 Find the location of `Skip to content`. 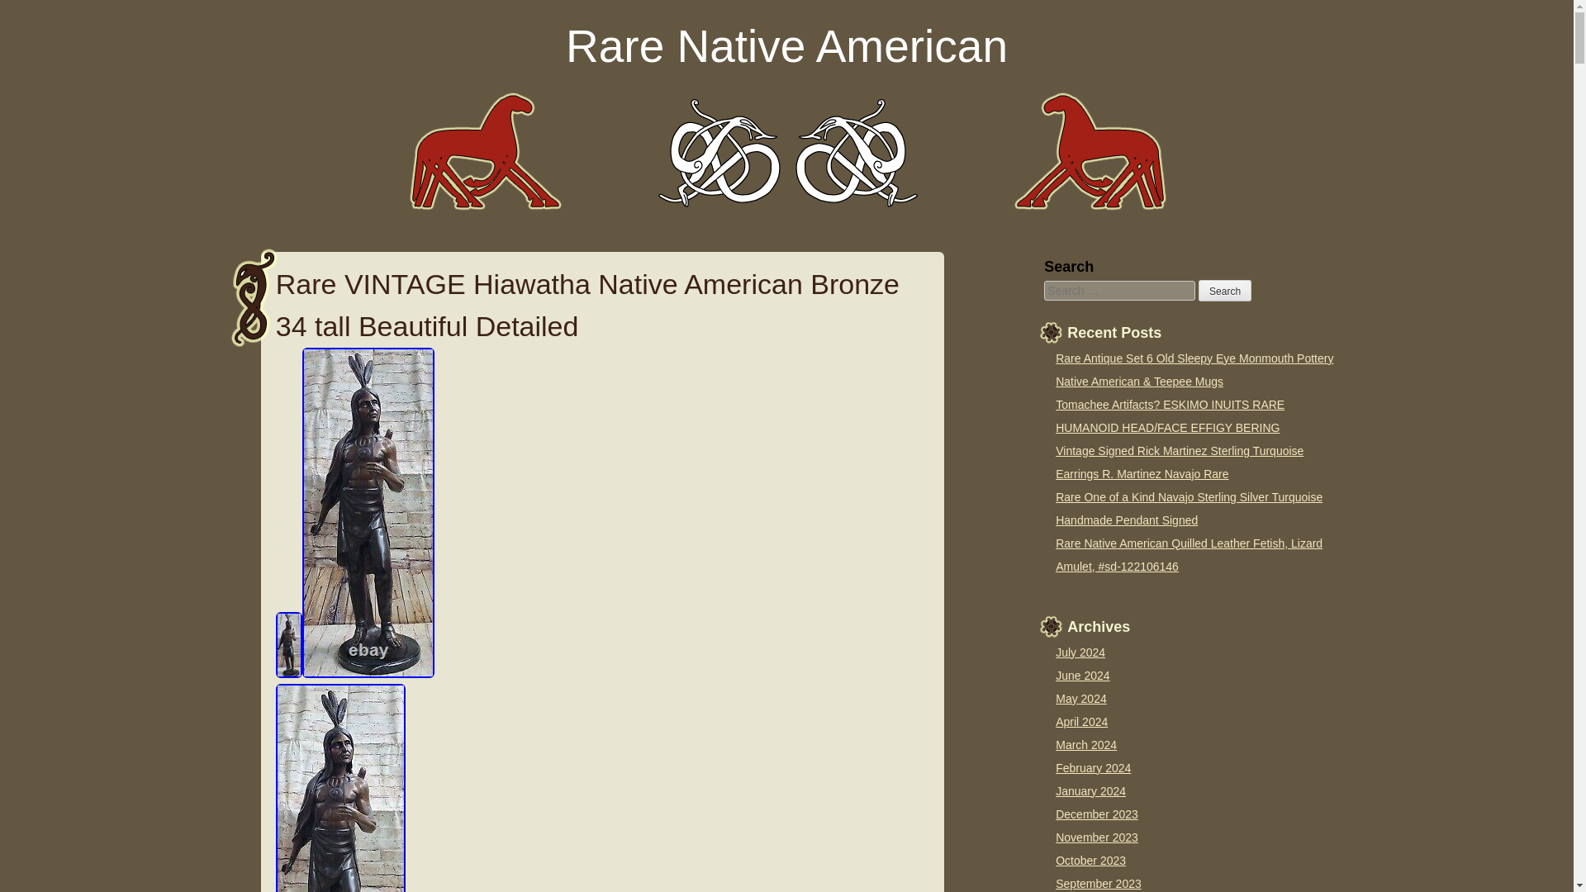

Skip to content is located at coordinates (43, 21).